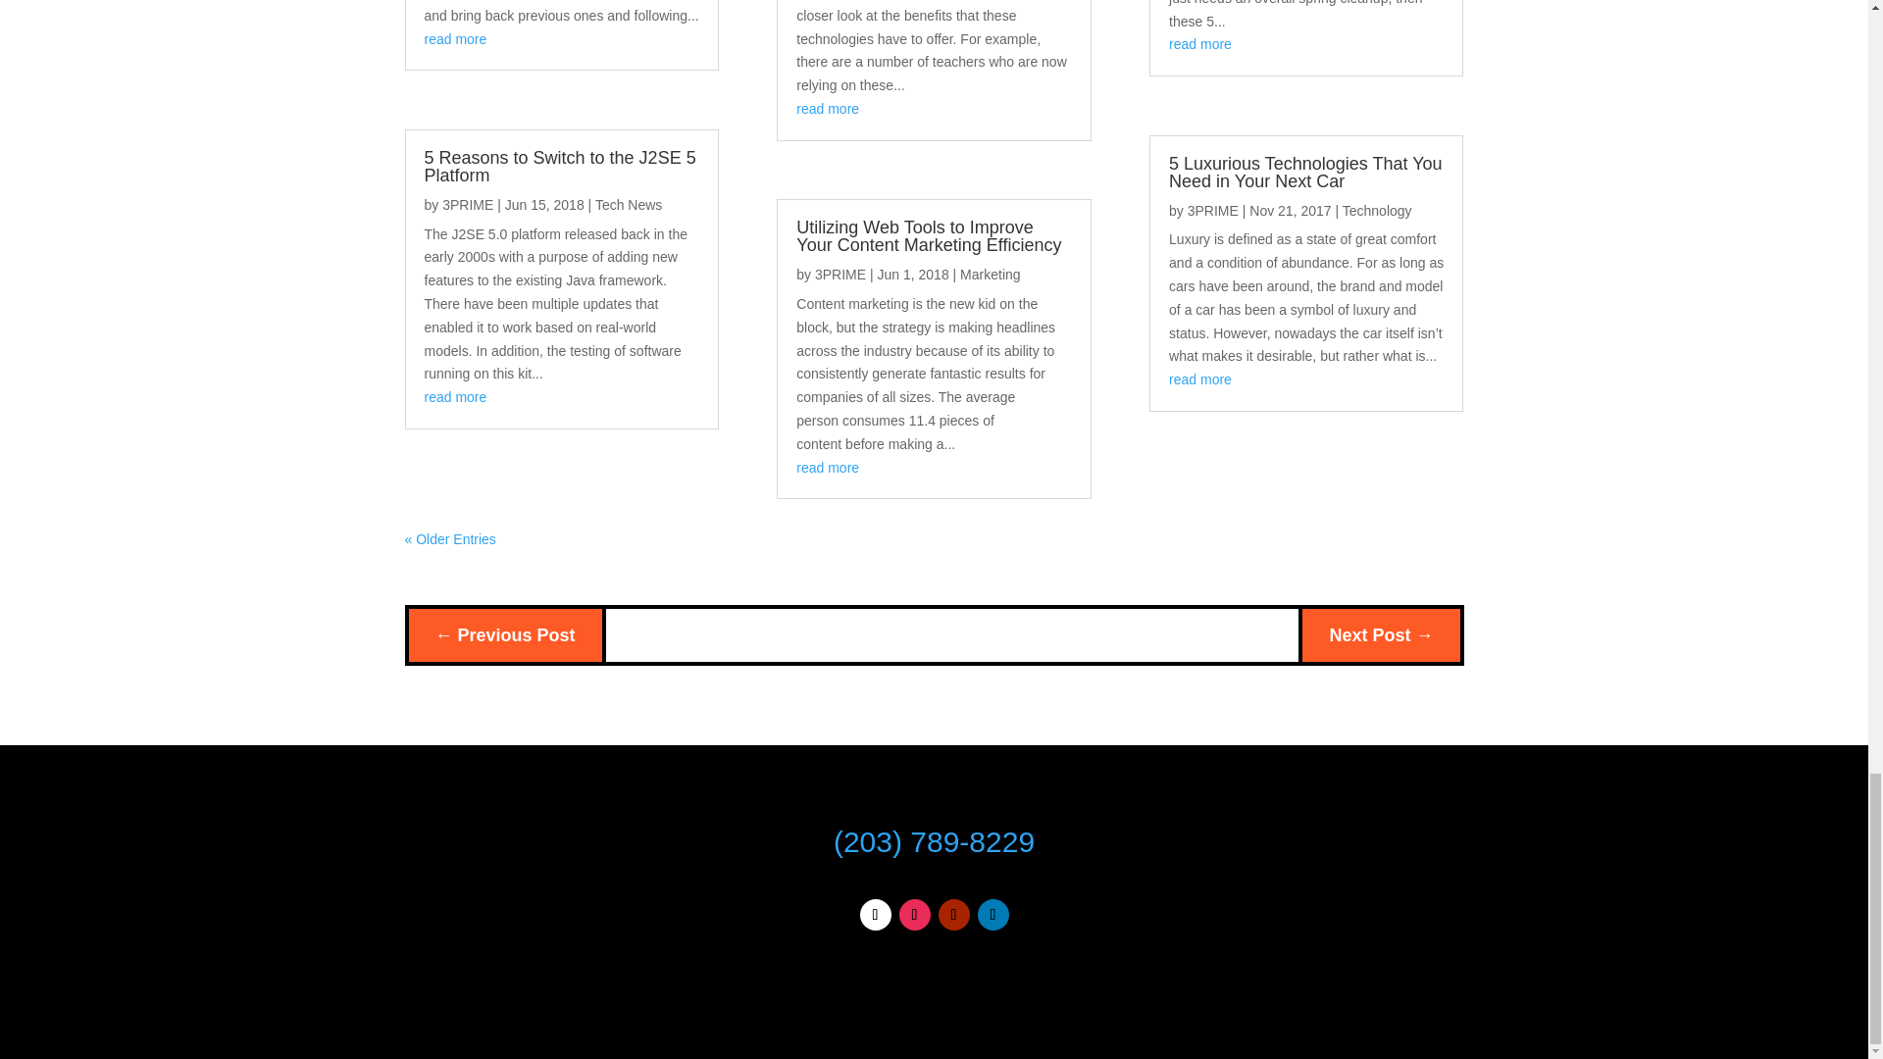 This screenshot has width=1883, height=1059. What do you see at coordinates (468, 204) in the screenshot?
I see `Posts by 3PRIME` at bounding box center [468, 204].